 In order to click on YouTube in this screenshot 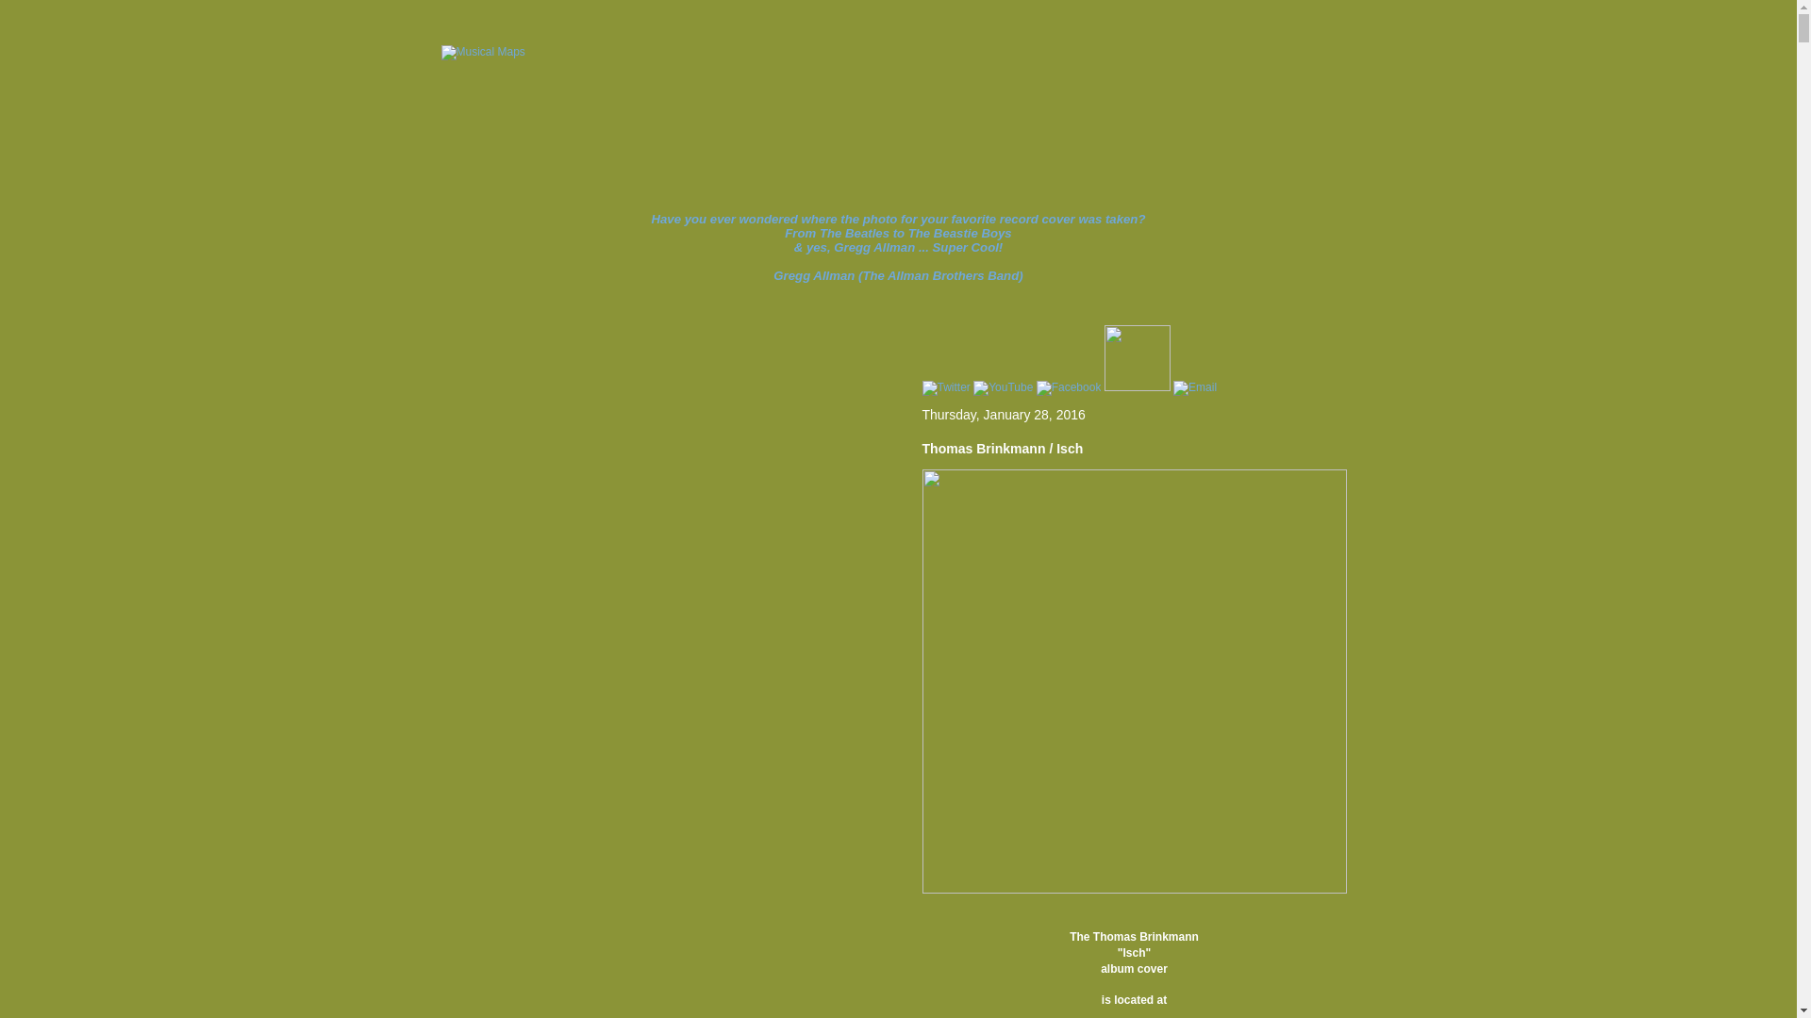, I will do `click(1004, 387)`.